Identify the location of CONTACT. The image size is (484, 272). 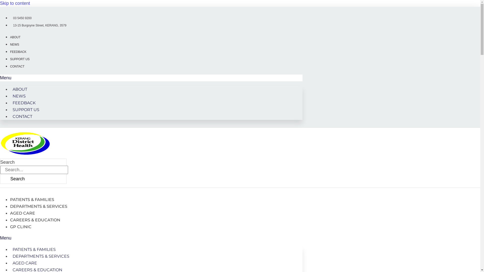
(22, 116).